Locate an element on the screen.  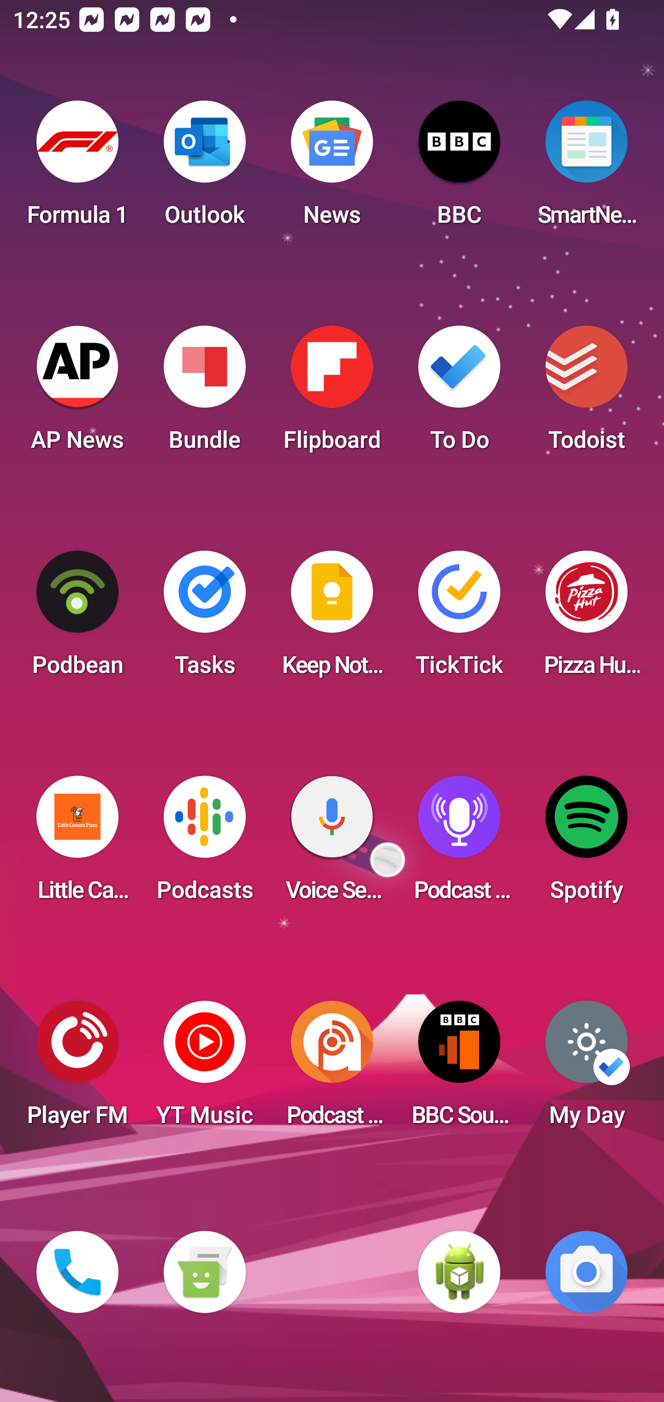
Outlook is located at coordinates (204, 169).